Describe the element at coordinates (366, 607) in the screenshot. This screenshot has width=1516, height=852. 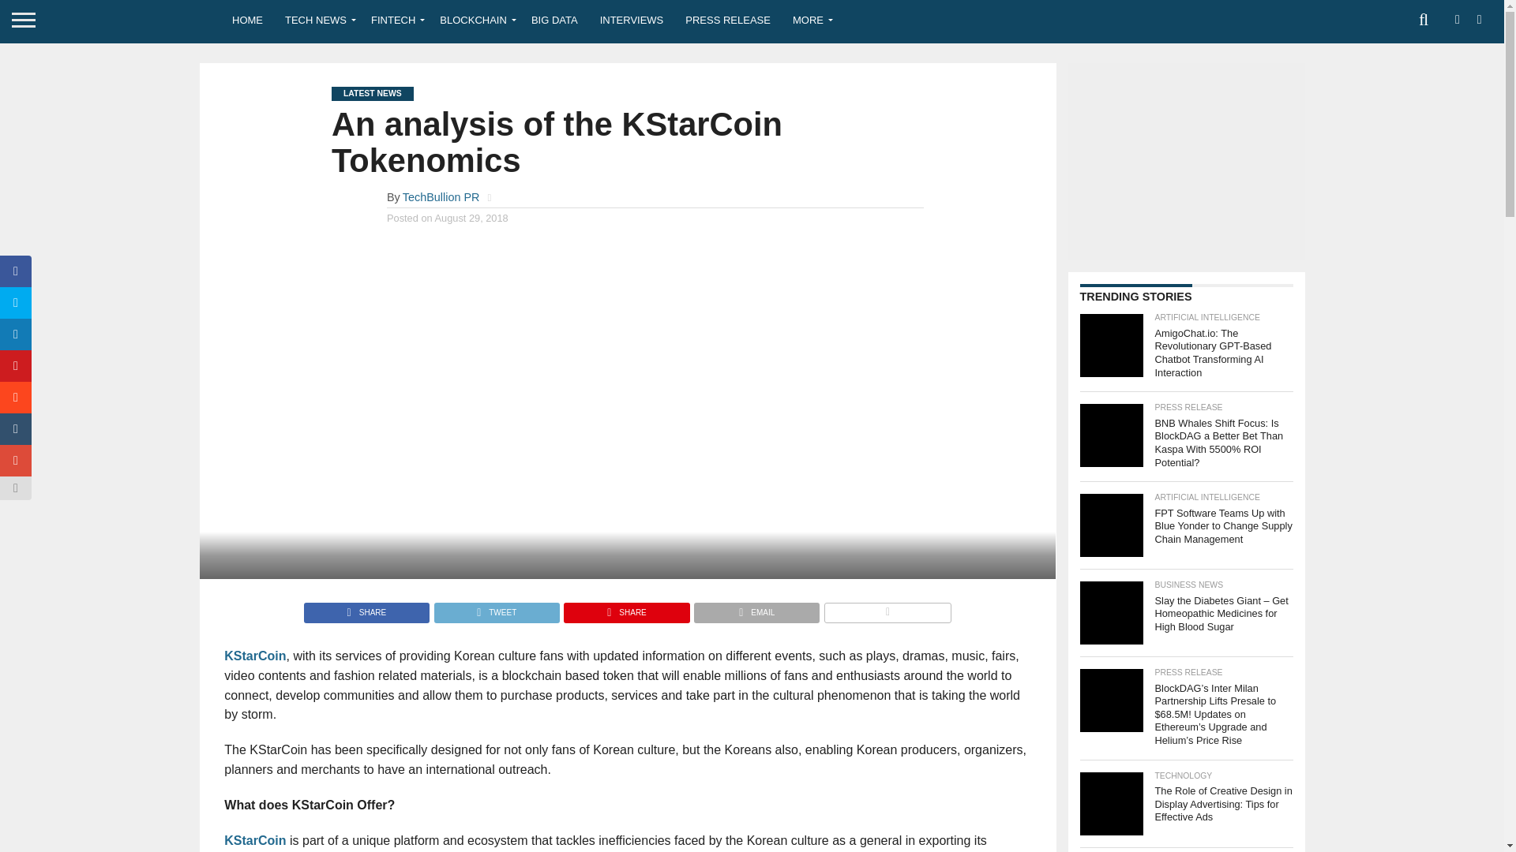
I see `Share on Facebook` at that location.